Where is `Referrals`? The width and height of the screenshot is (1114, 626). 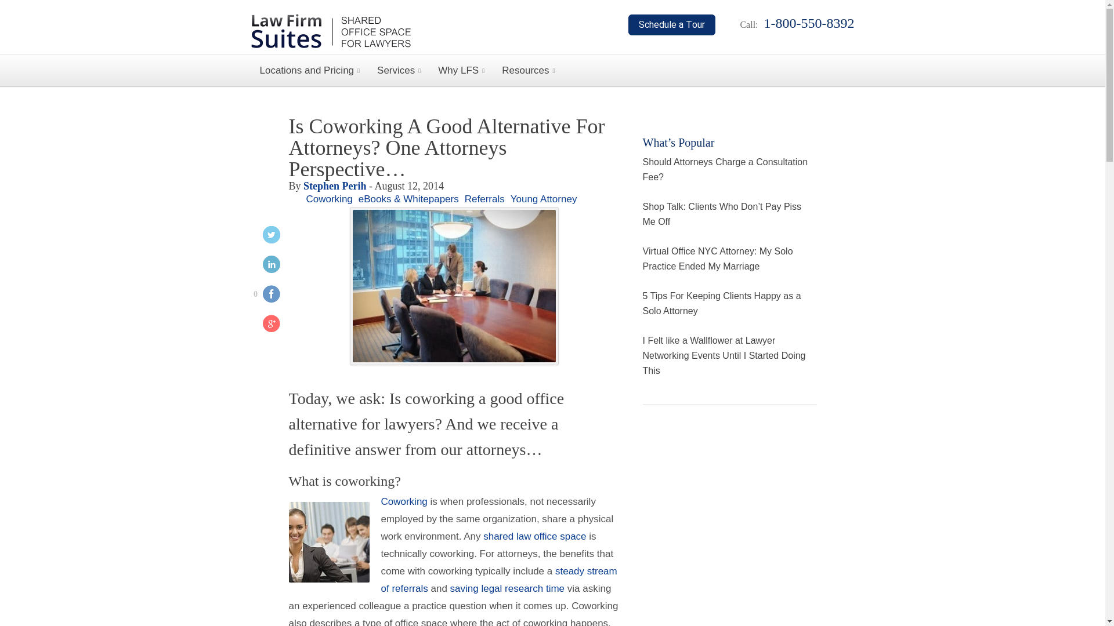 Referrals is located at coordinates (484, 199).